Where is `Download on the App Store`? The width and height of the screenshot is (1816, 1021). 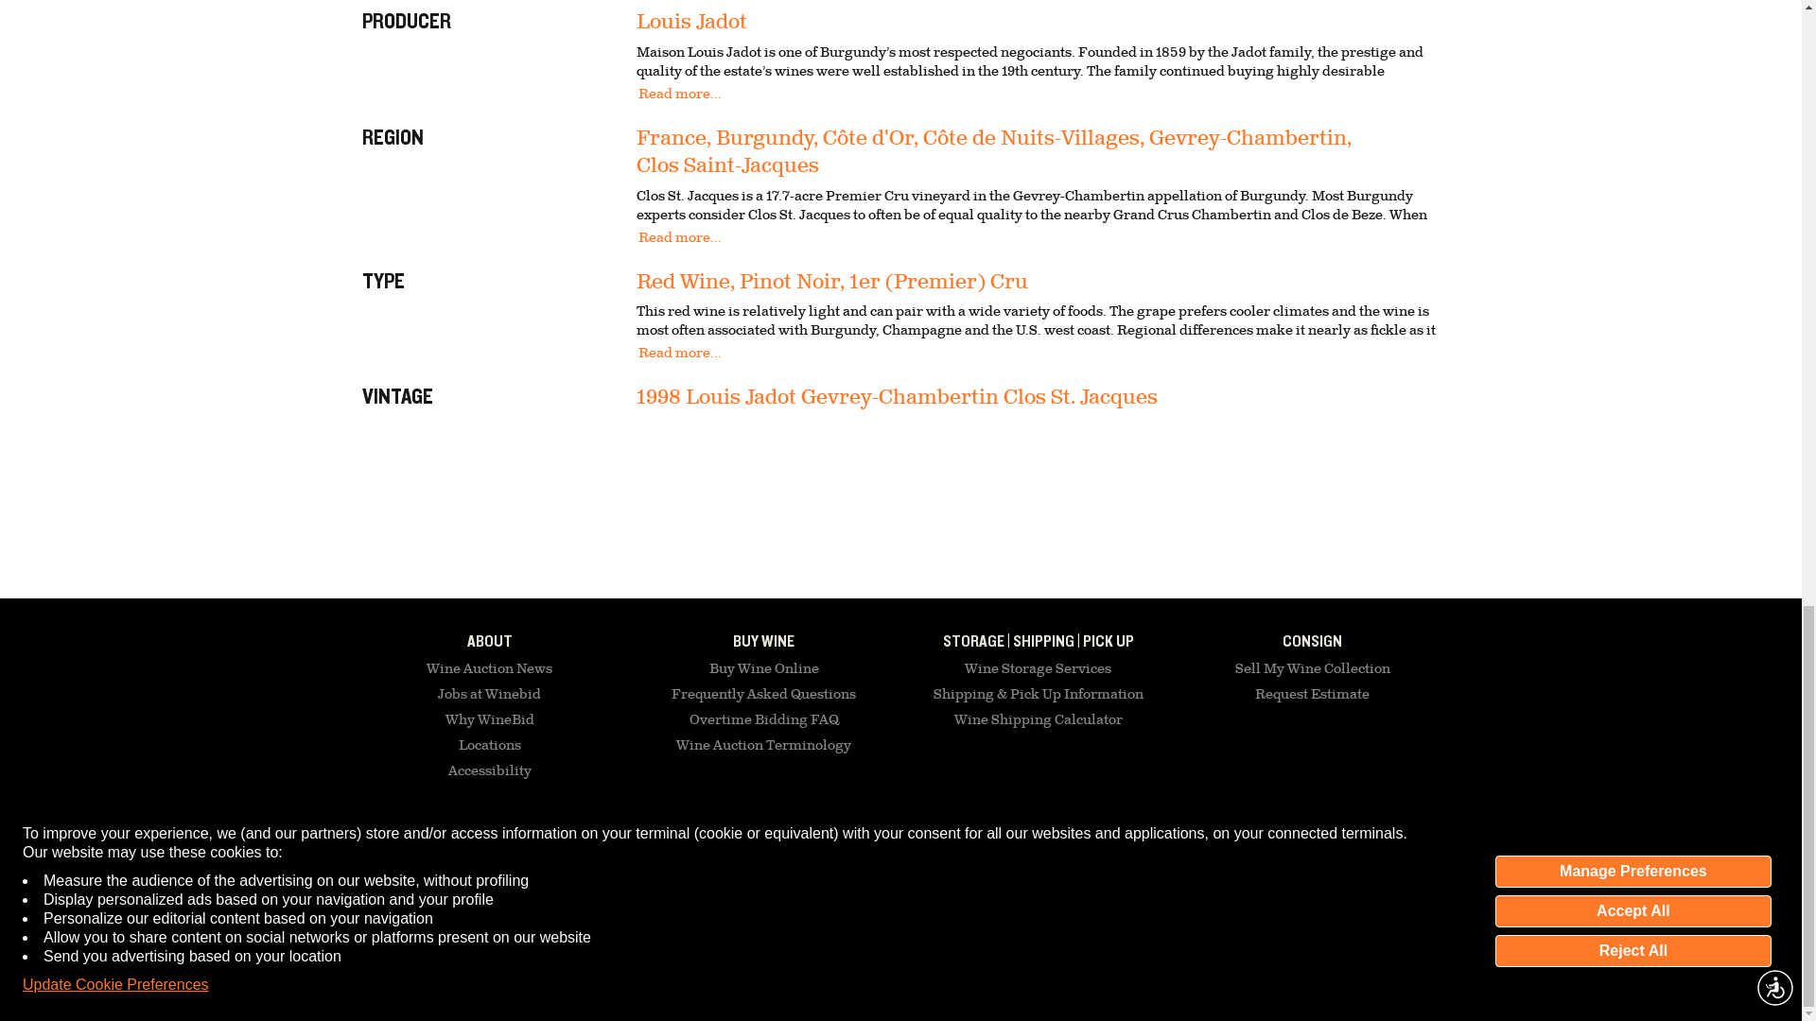 Download on the App Store is located at coordinates (1121, 857).